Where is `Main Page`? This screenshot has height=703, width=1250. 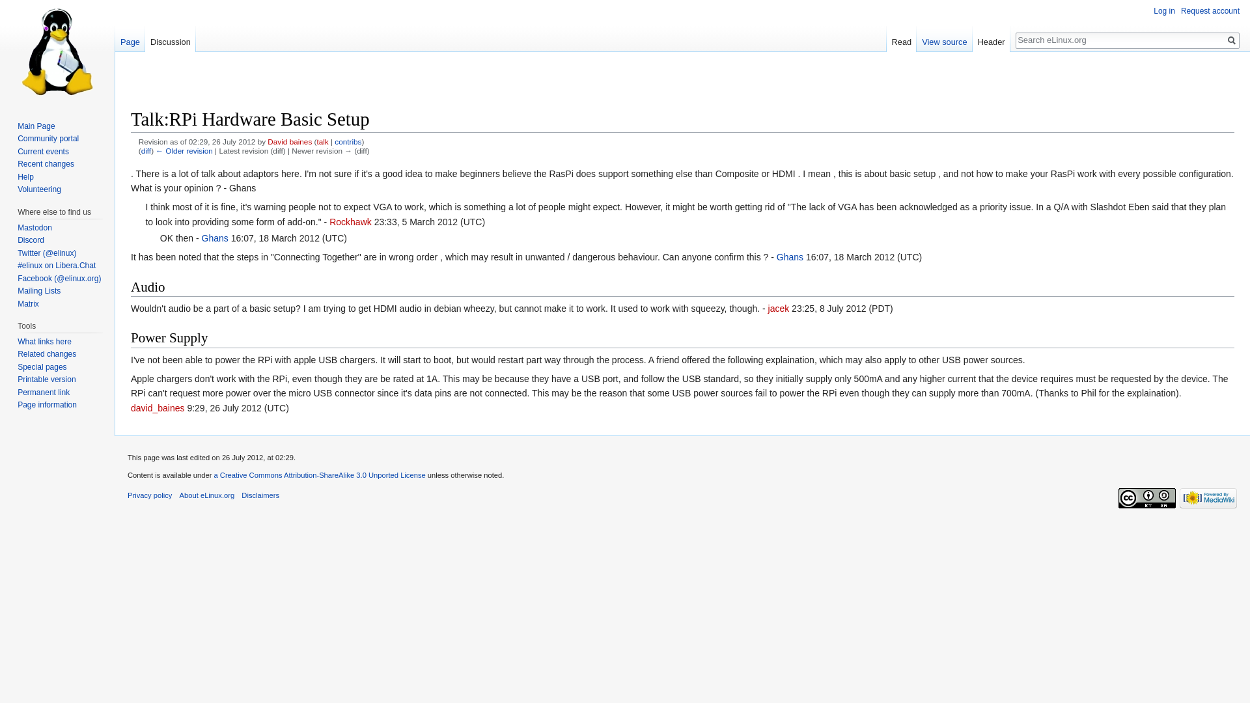 Main Page is located at coordinates (36, 126).